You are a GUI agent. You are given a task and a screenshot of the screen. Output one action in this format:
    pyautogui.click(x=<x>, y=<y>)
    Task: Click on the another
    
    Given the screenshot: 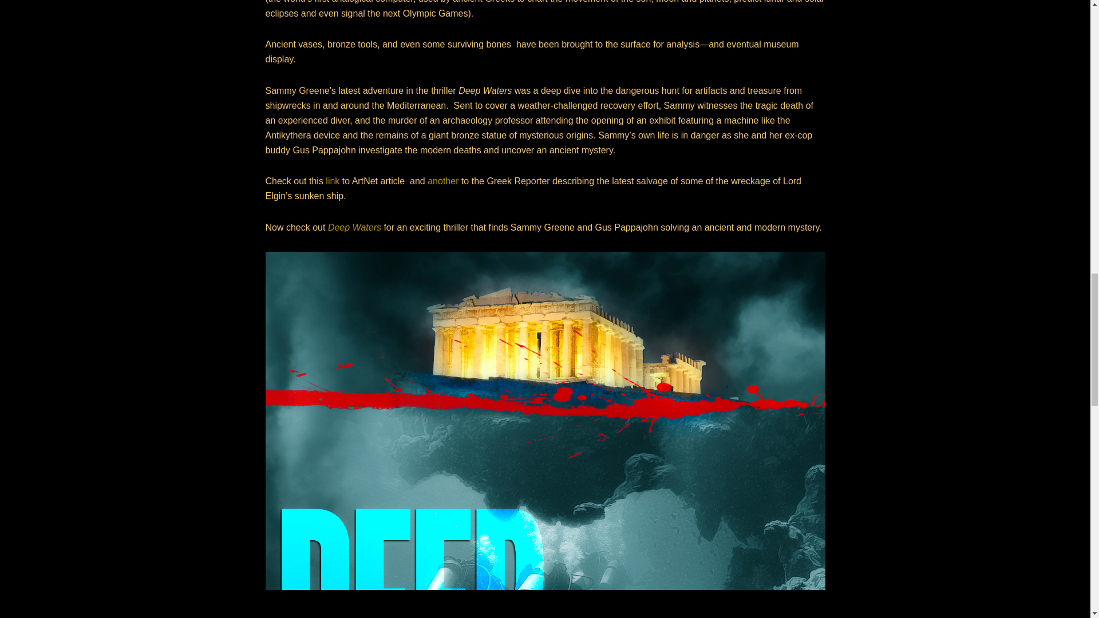 What is the action you would take?
    pyautogui.click(x=442, y=181)
    